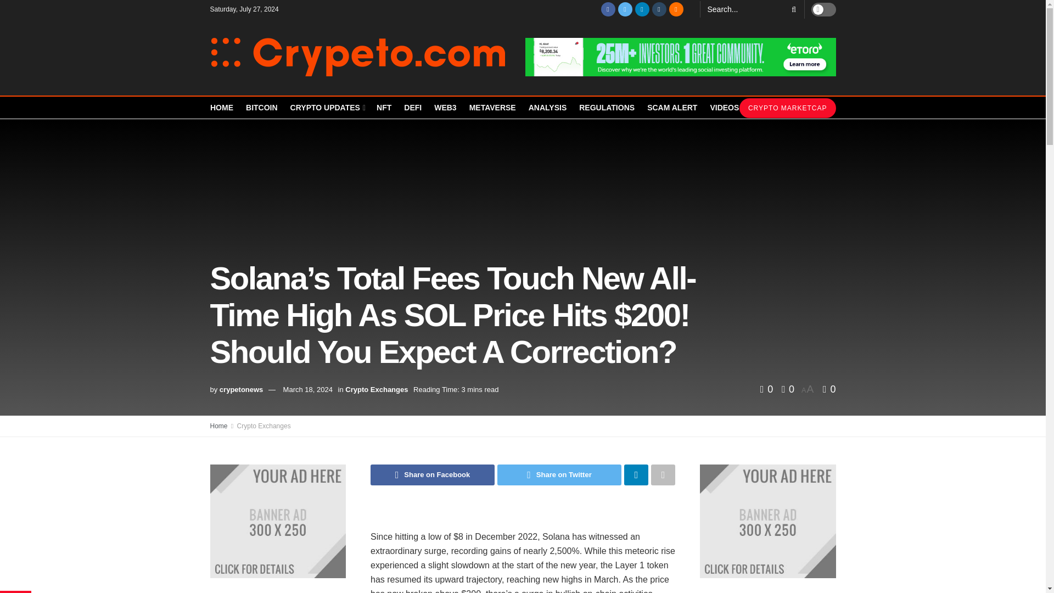 The width and height of the screenshot is (1054, 593). I want to click on VIDEOS, so click(724, 108).